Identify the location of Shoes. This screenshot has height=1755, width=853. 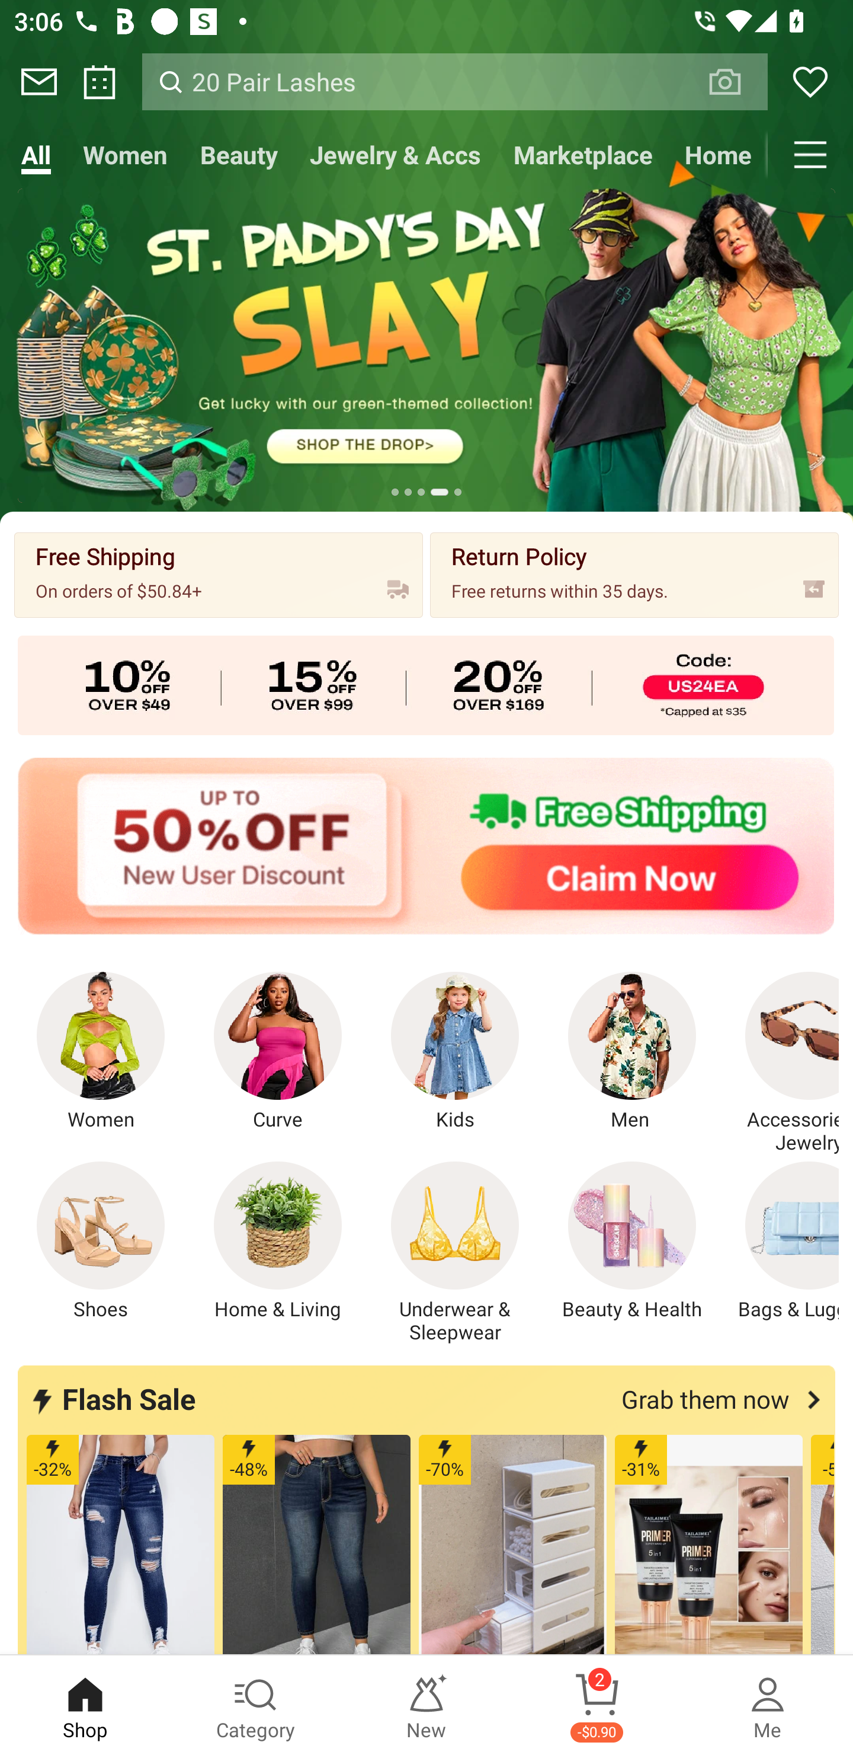
(101, 1242).